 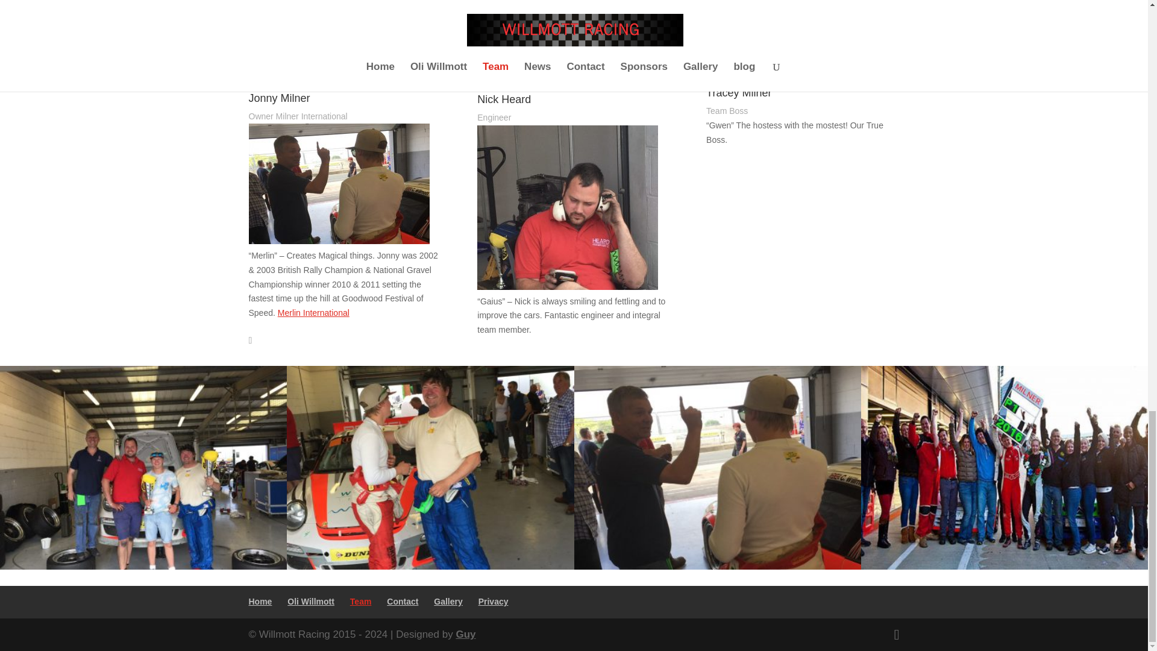 What do you see at coordinates (310, 602) in the screenshot?
I see `Oli Willmott` at bounding box center [310, 602].